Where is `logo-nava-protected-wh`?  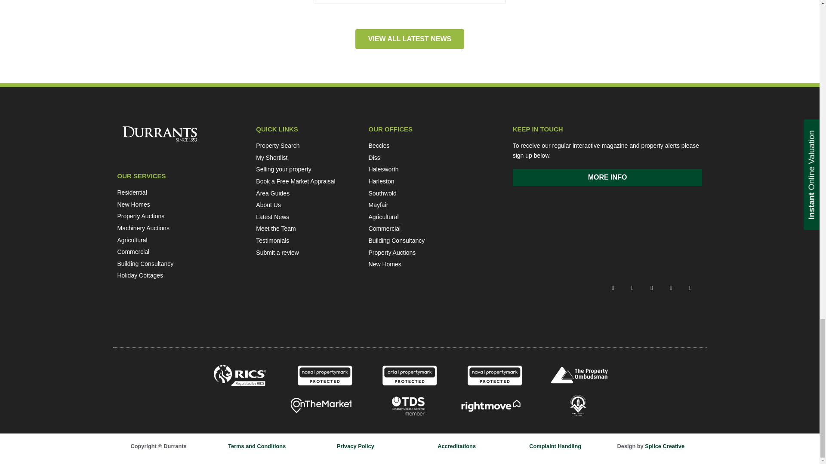 logo-nava-protected-wh is located at coordinates (494, 375).